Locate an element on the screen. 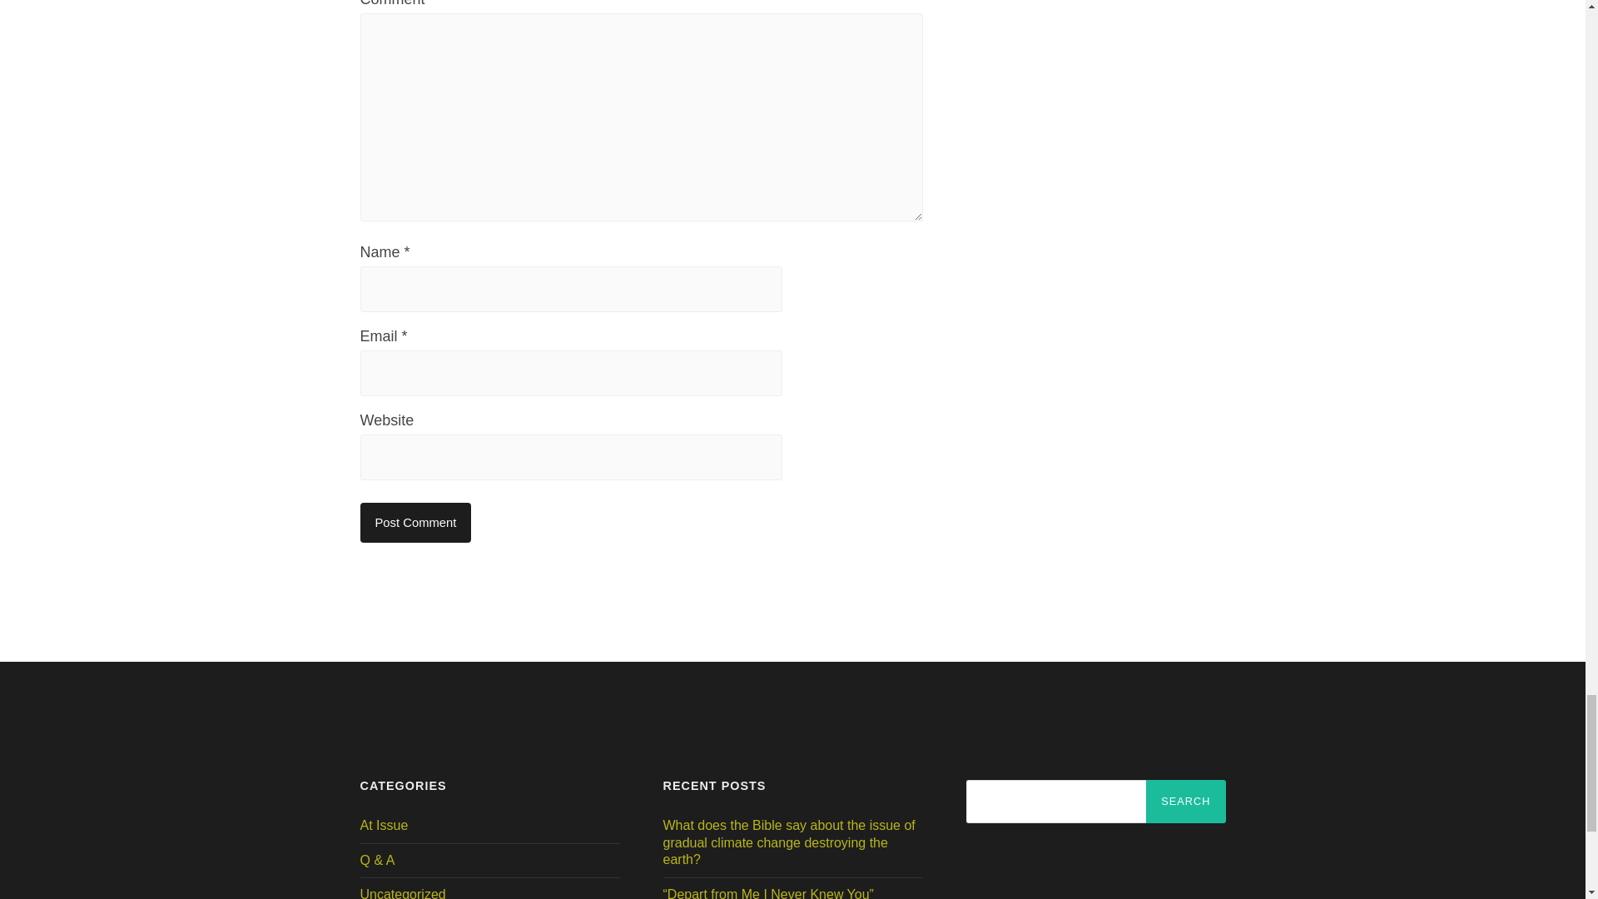  At Issue is located at coordinates (383, 825).